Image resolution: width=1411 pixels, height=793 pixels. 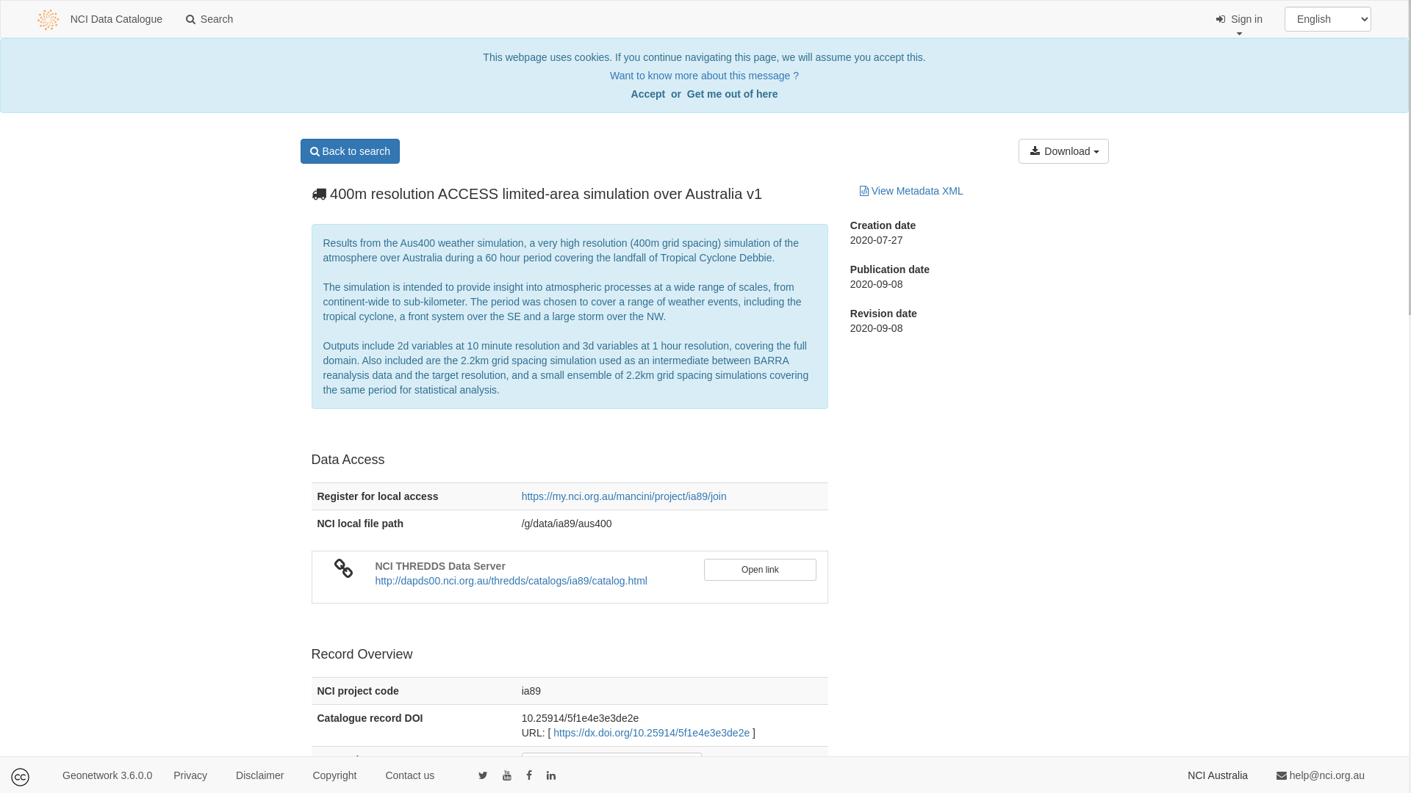 I want to click on Search, so click(x=209, y=19).